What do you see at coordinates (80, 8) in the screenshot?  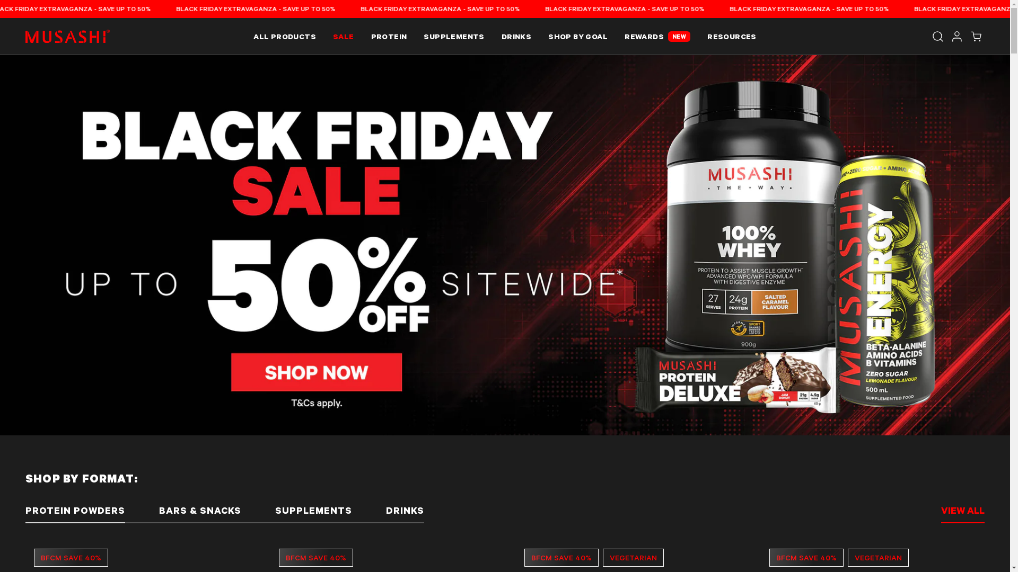 I see `BLACK FRIDAY EXTRAVAGANZA - SAVE UP TO 50%` at bounding box center [80, 8].